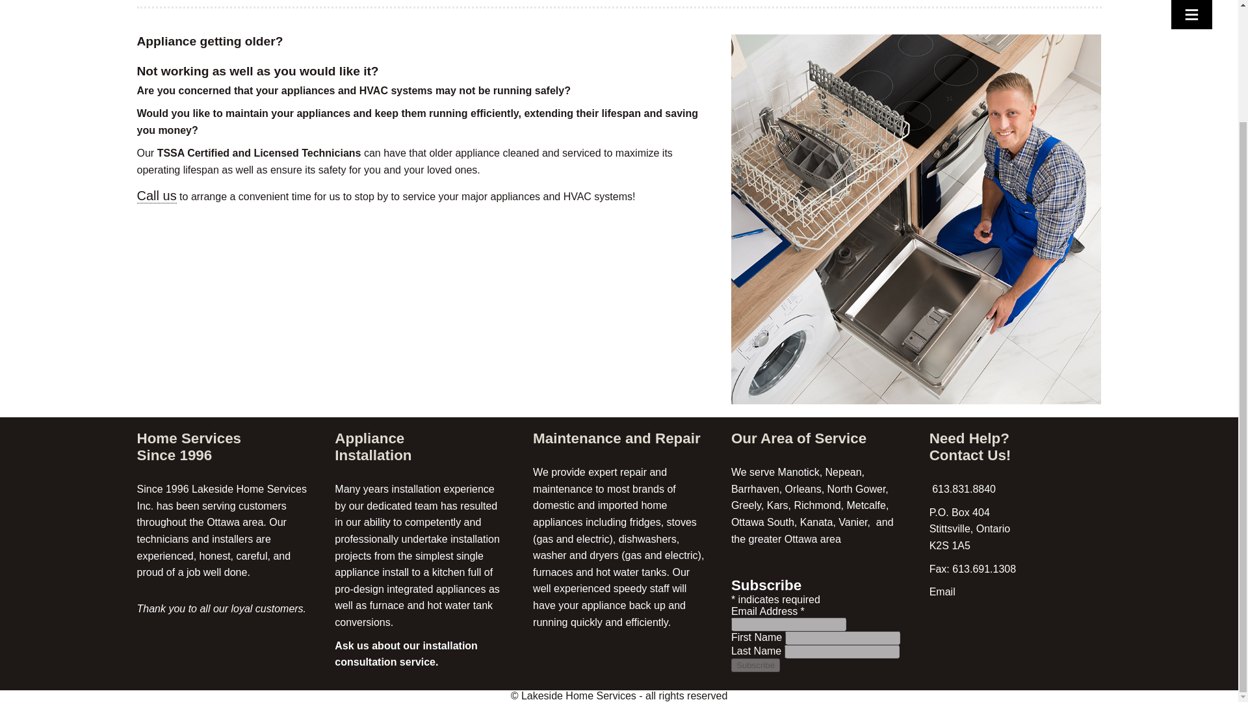 The height and width of the screenshot is (702, 1248). What do you see at coordinates (963, 489) in the screenshot?
I see ` 613.831.8840` at bounding box center [963, 489].